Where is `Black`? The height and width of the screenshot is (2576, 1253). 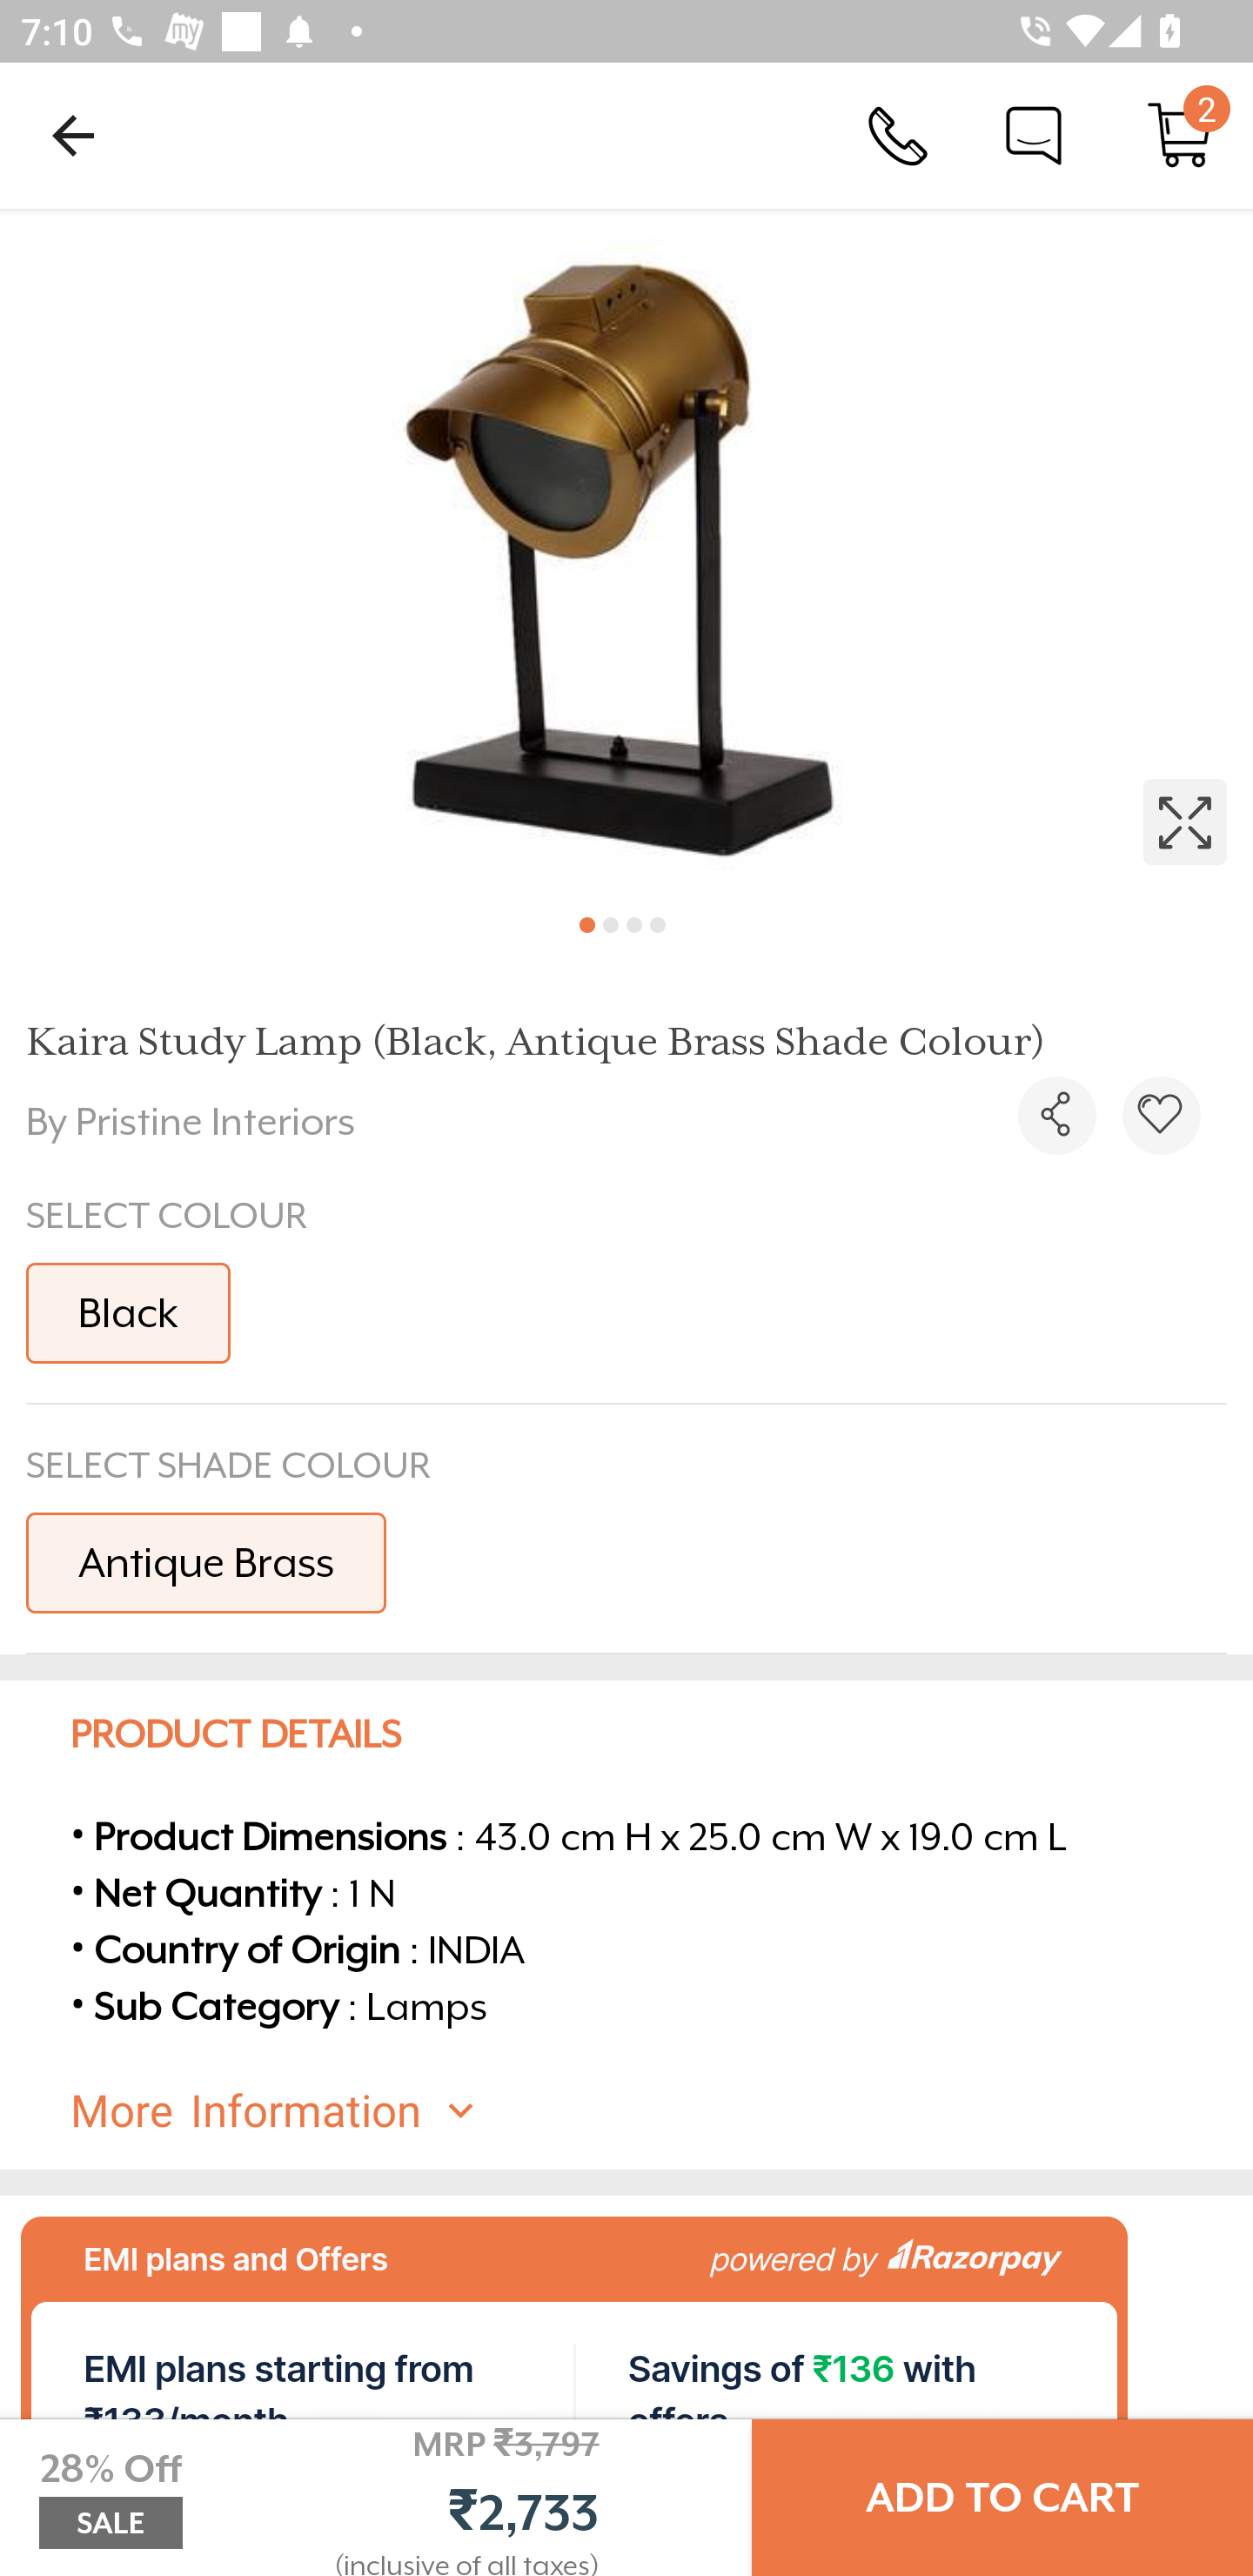 Black is located at coordinates (128, 1312).